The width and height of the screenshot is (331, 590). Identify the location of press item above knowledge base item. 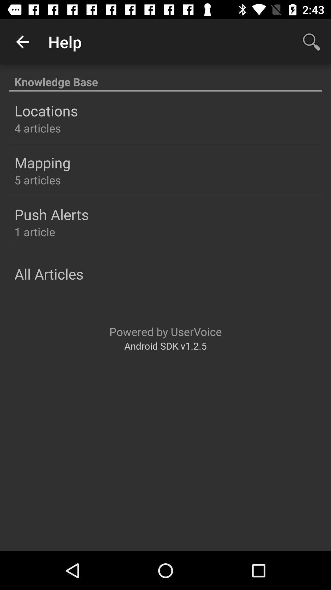
(22, 42).